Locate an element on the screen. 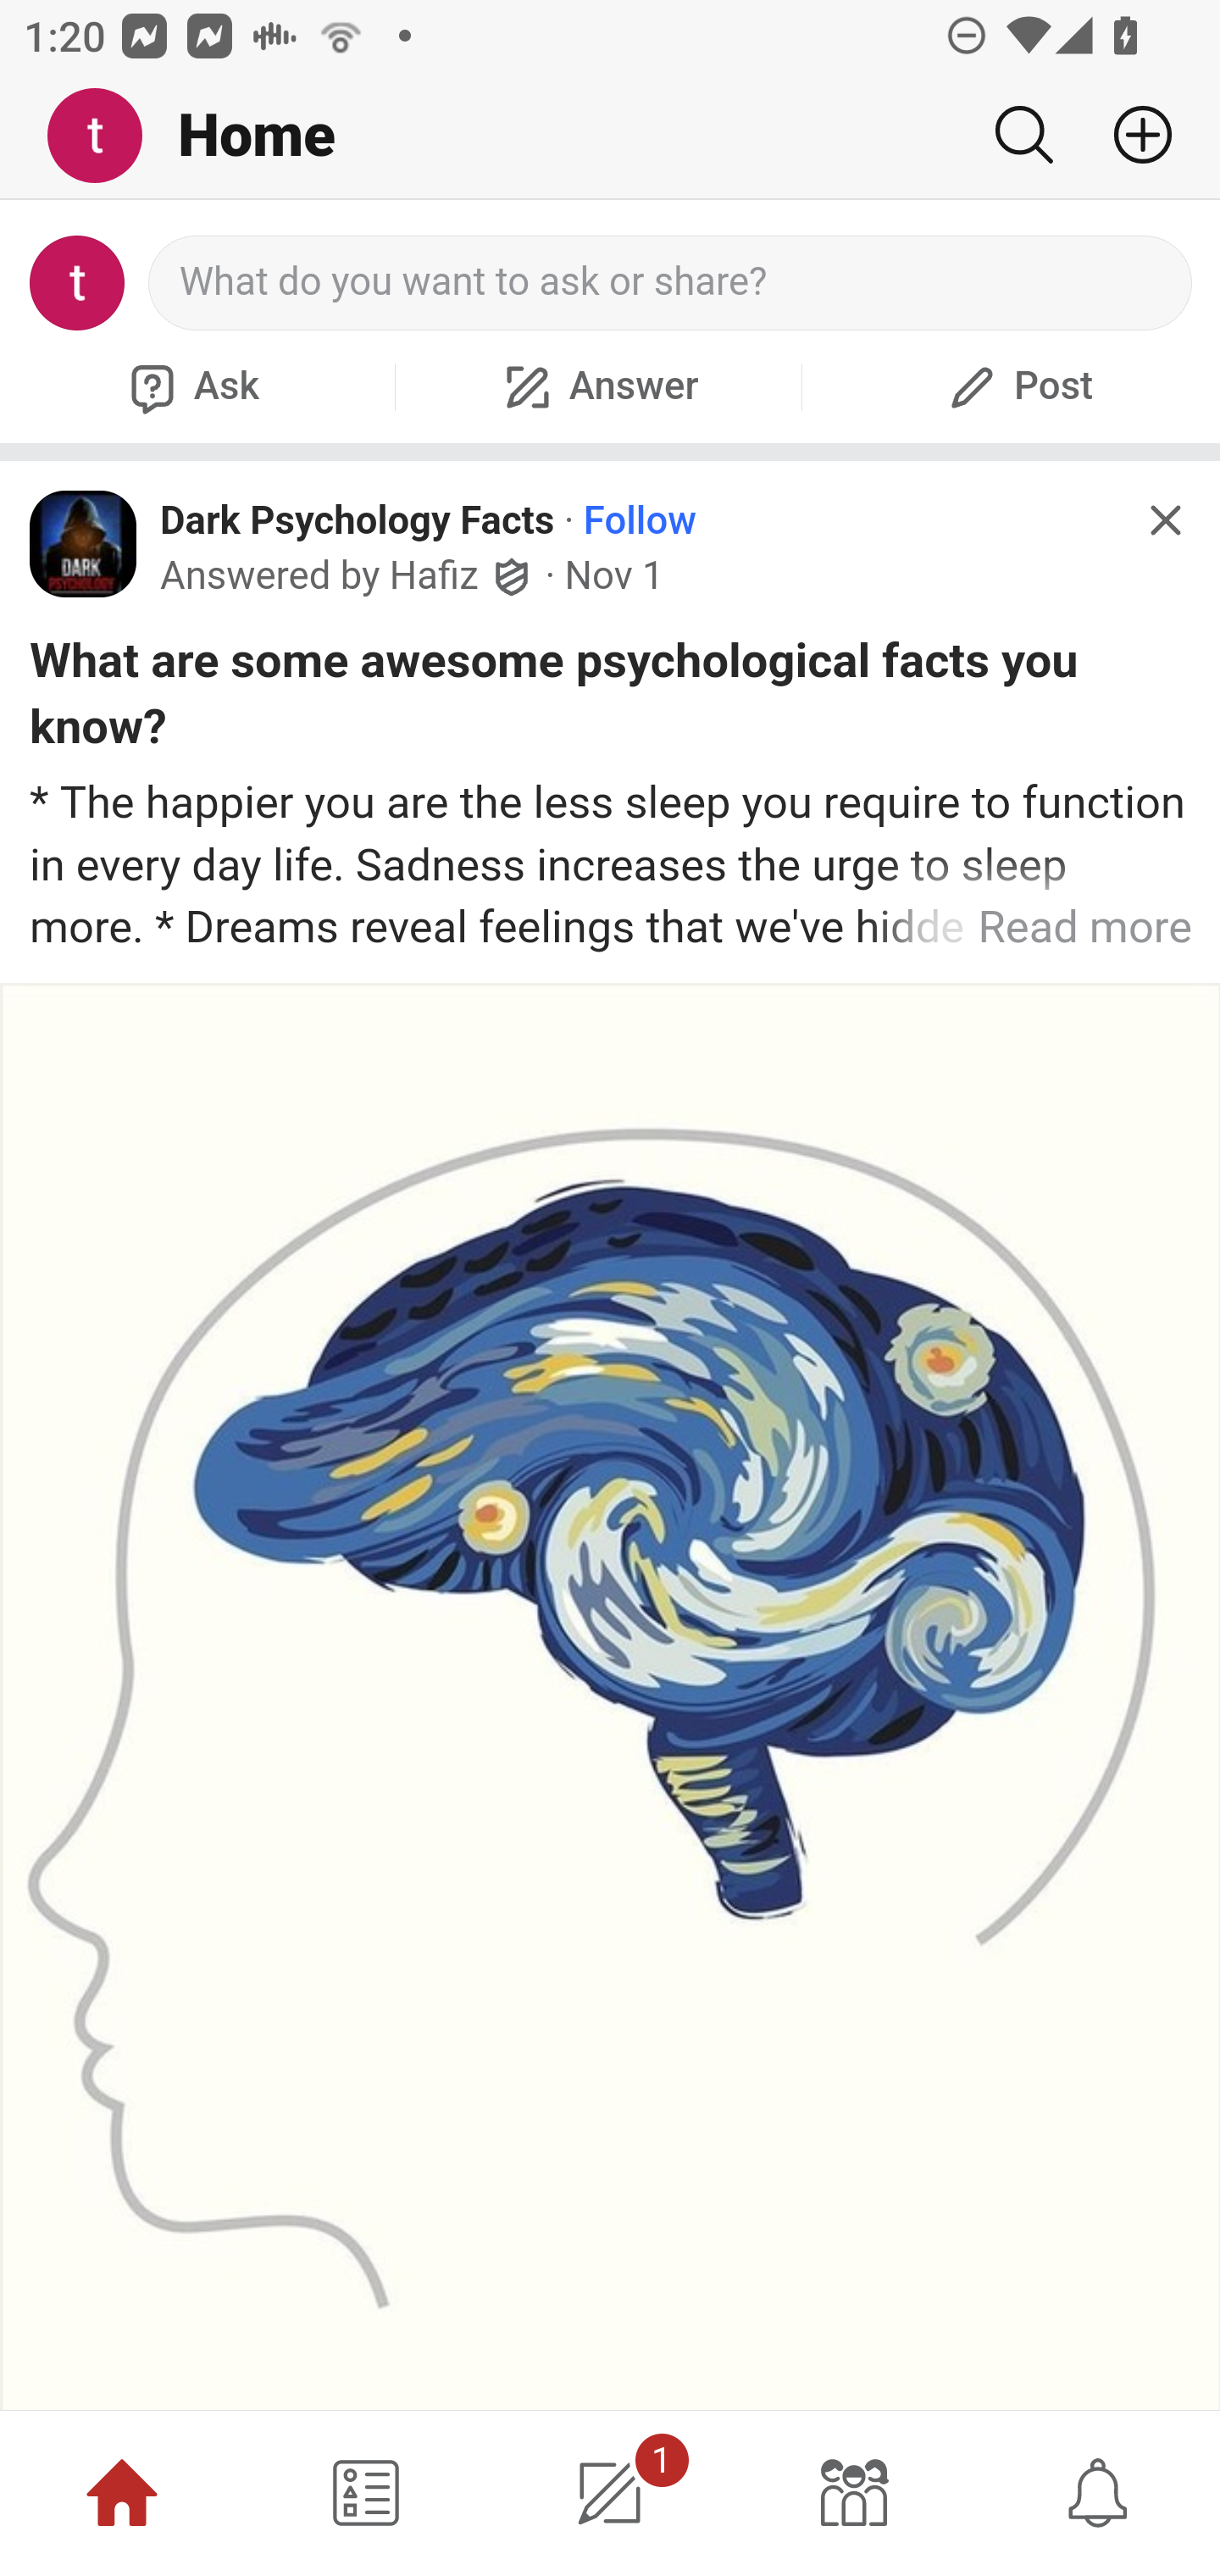  Add is located at coordinates (1130, 135).